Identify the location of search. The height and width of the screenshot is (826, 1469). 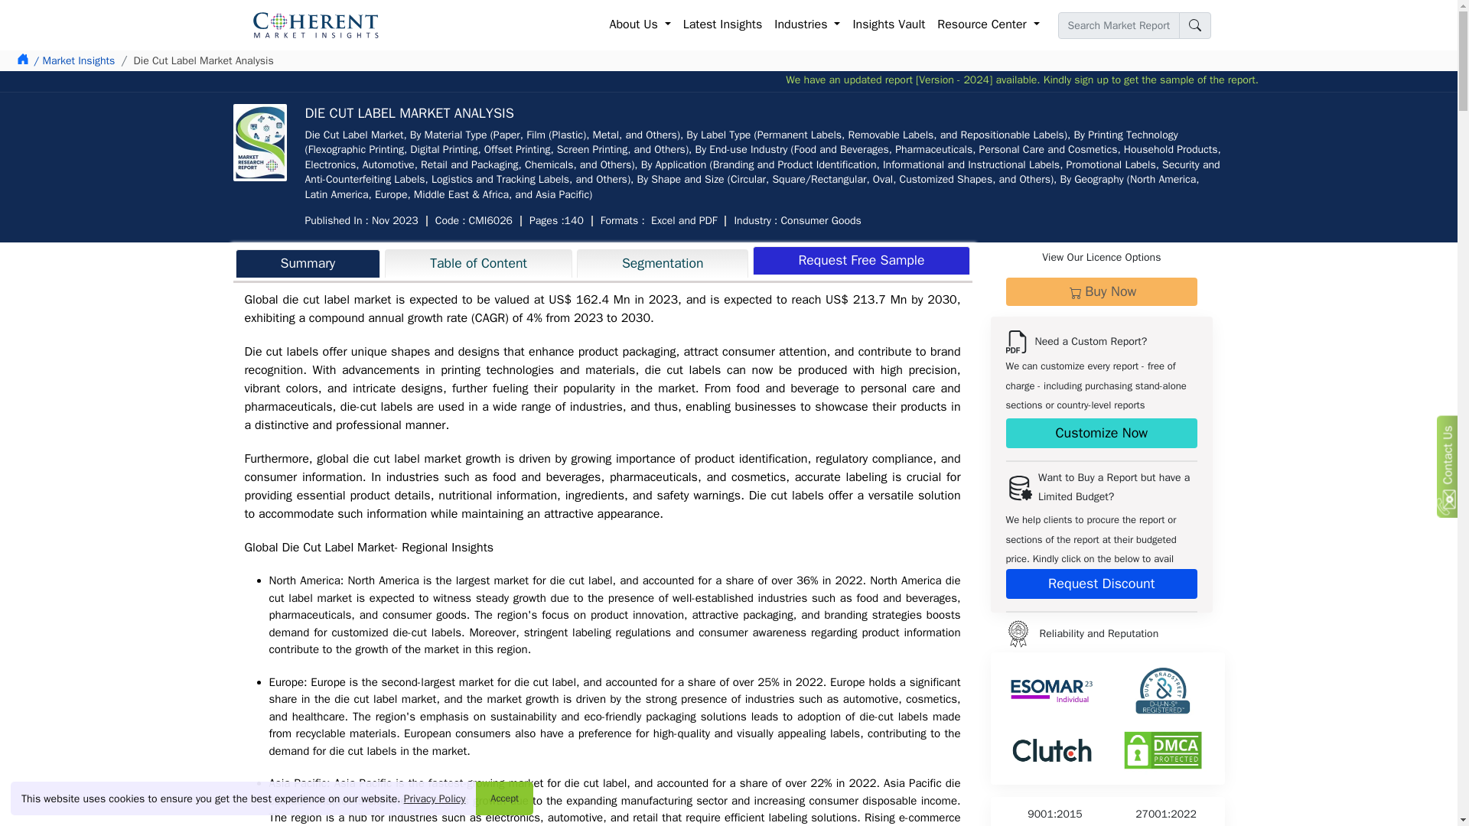
(1194, 25).